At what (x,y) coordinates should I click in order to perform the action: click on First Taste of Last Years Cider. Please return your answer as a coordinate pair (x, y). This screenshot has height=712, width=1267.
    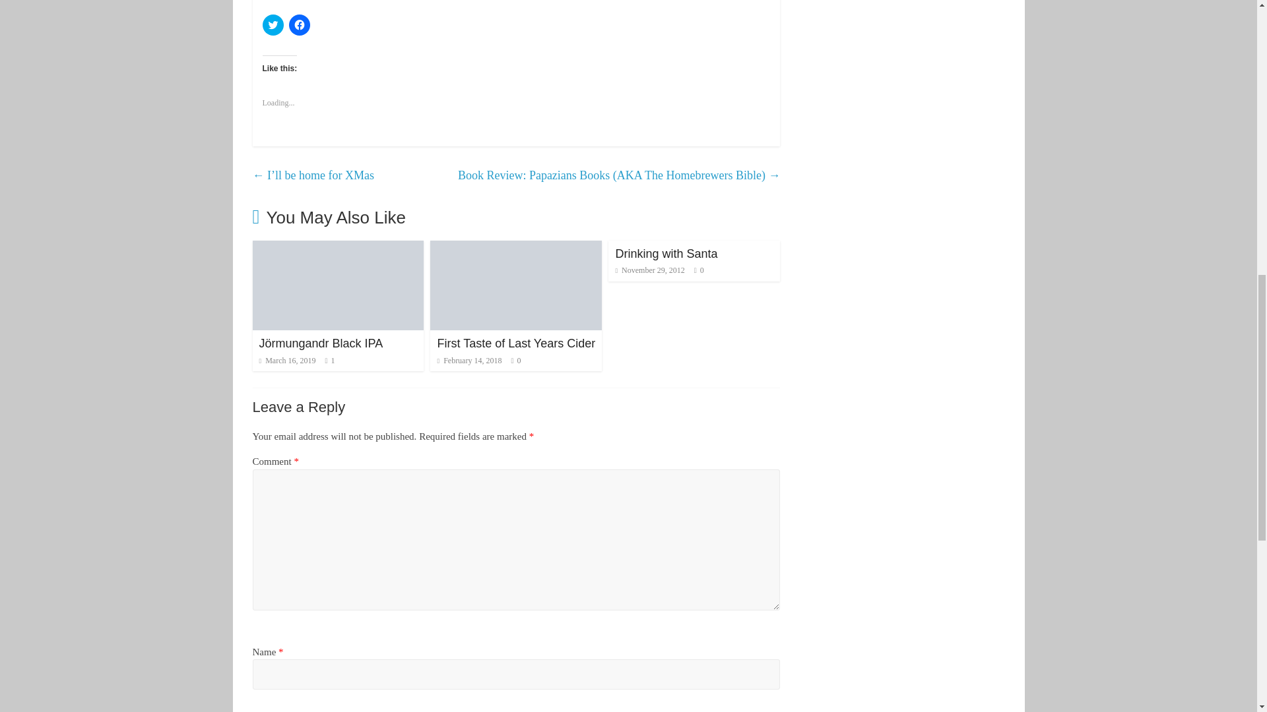
    Looking at the image, I should click on (516, 249).